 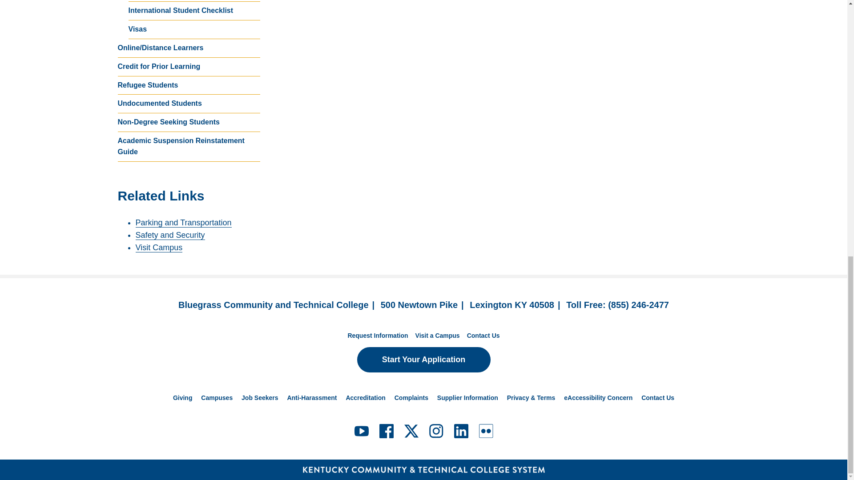 I want to click on Opens BCTC Flickr page in new window, so click(x=485, y=431).